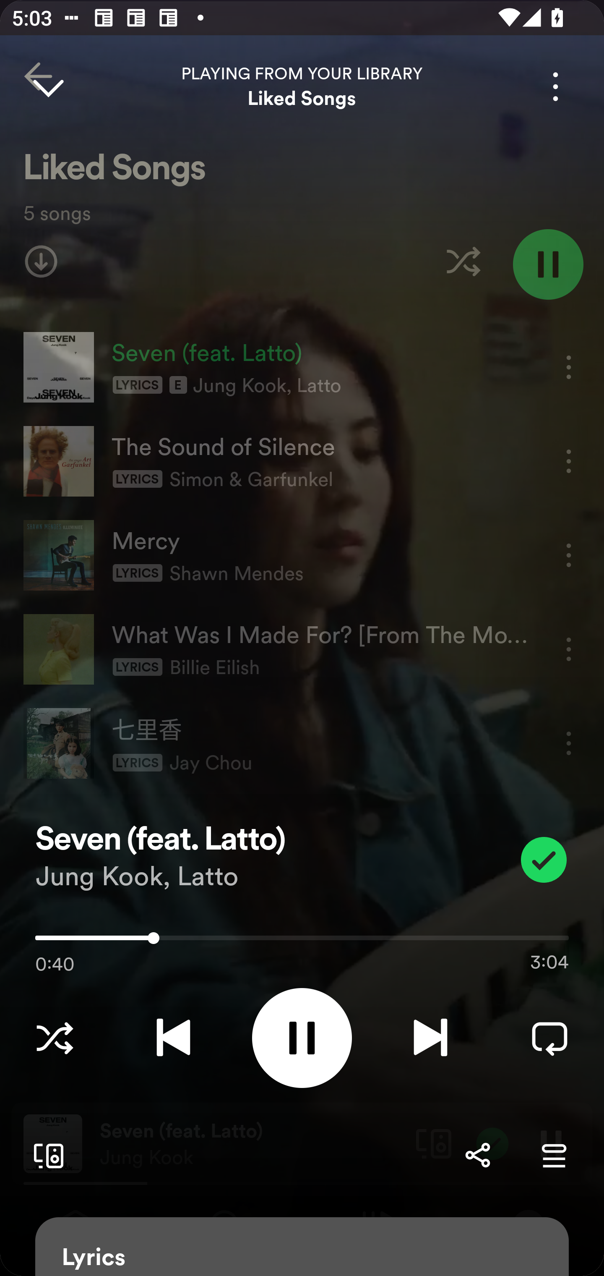 The height and width of the screenshot is (1276, 604). Describe the element at coordinates (477, 1155) in the screenshot. I see `Share` at that location.